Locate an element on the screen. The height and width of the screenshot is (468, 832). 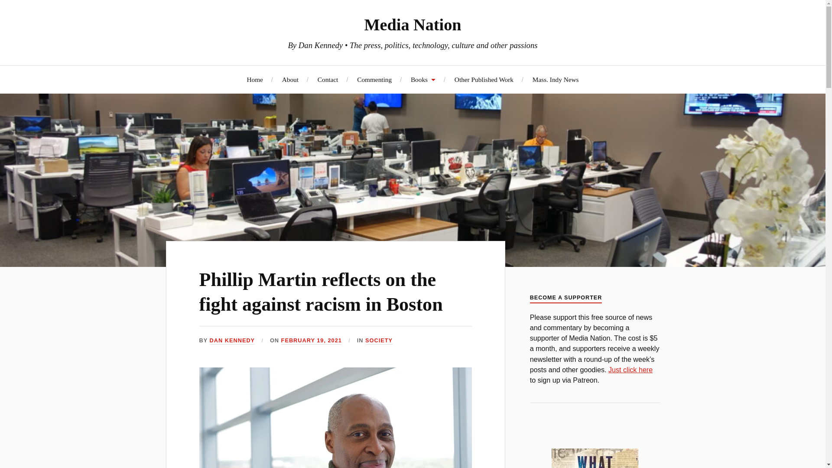
Commenting is located at coordinates (374, 79).